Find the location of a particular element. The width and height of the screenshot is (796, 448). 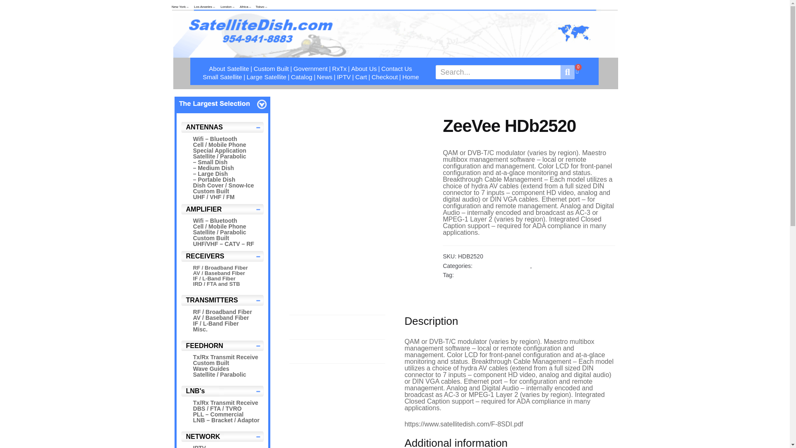

News is located at coordinates (324, 77).